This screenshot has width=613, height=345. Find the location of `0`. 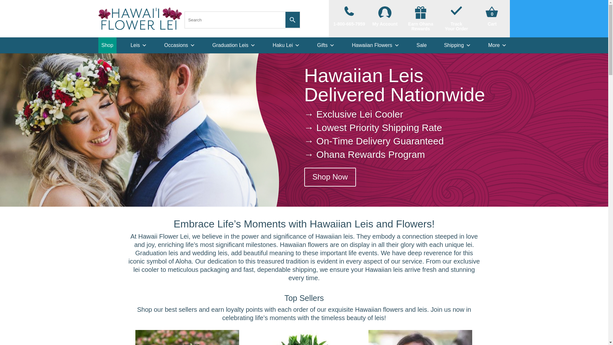

0 is located at coordinates (421, 19).